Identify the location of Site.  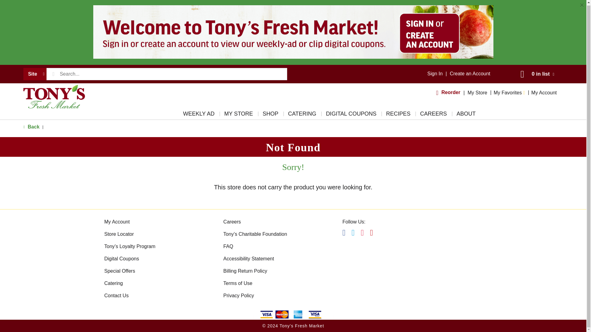
(34, 74).